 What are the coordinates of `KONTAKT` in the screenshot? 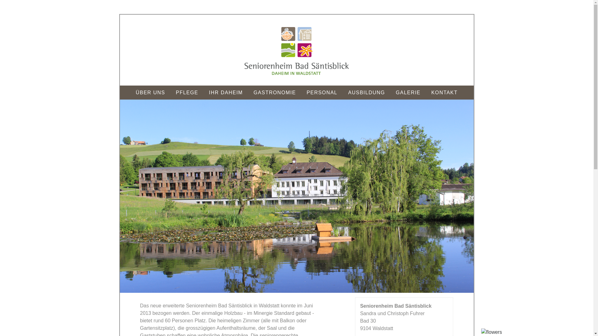 It's located at (445, 93).